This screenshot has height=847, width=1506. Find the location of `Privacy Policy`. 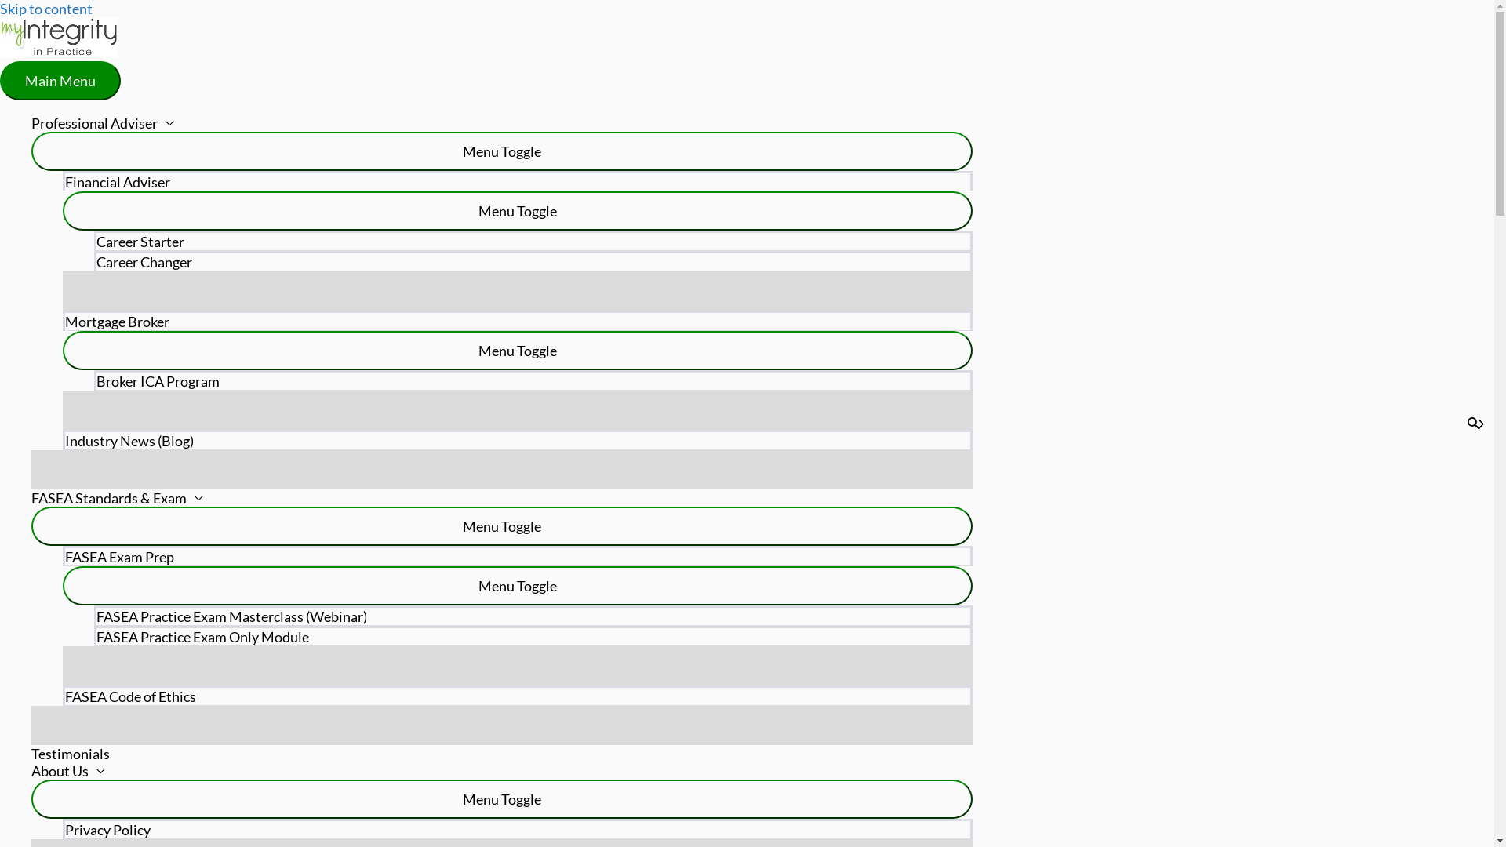

Privacy Policy is located at coordinates (518, 829).